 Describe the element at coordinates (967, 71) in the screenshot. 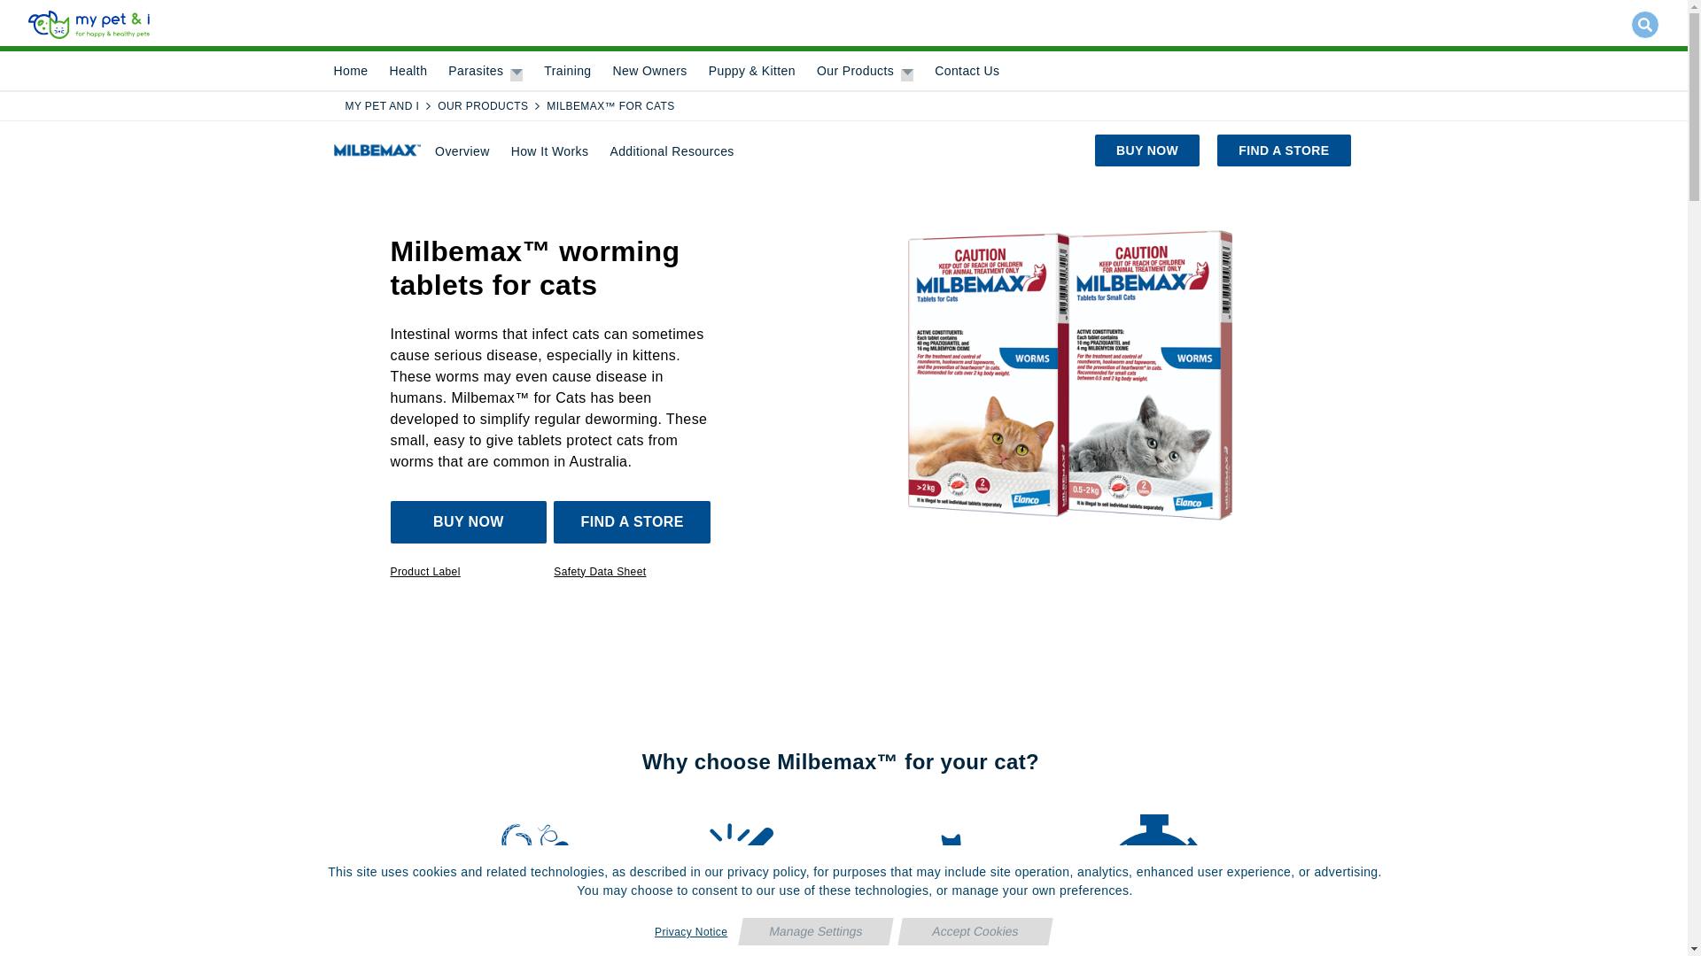

I see `Contact Us` at that location.